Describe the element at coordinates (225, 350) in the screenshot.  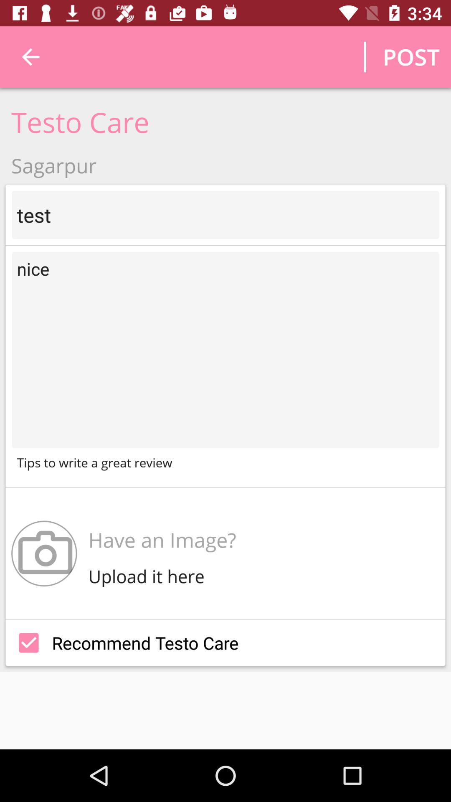
I see `press the icon above the tips to write icon` at that location.